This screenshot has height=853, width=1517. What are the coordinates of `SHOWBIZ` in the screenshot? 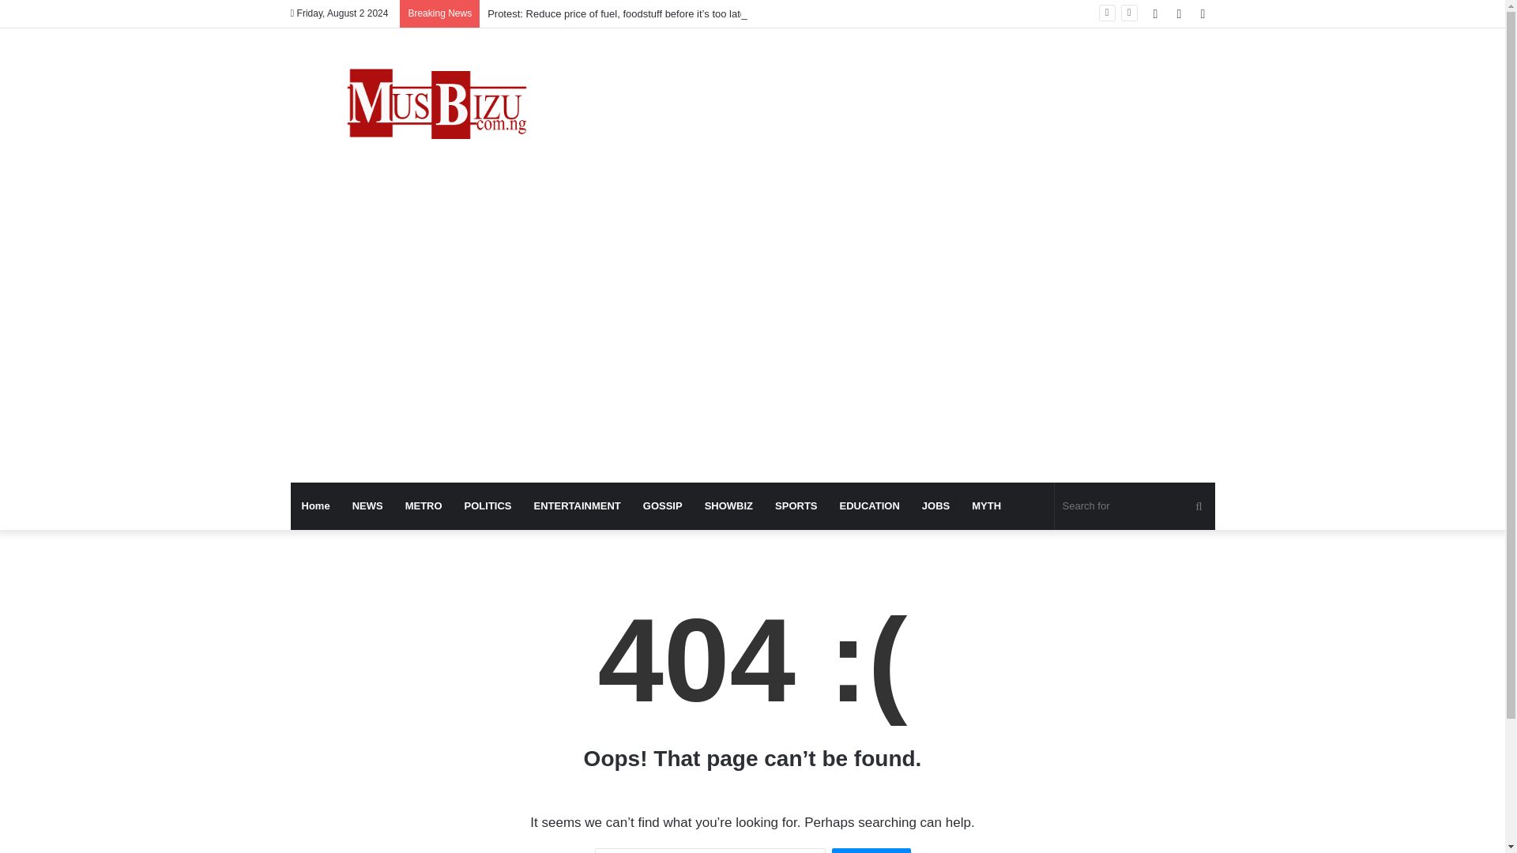 It's located at (728, 505).